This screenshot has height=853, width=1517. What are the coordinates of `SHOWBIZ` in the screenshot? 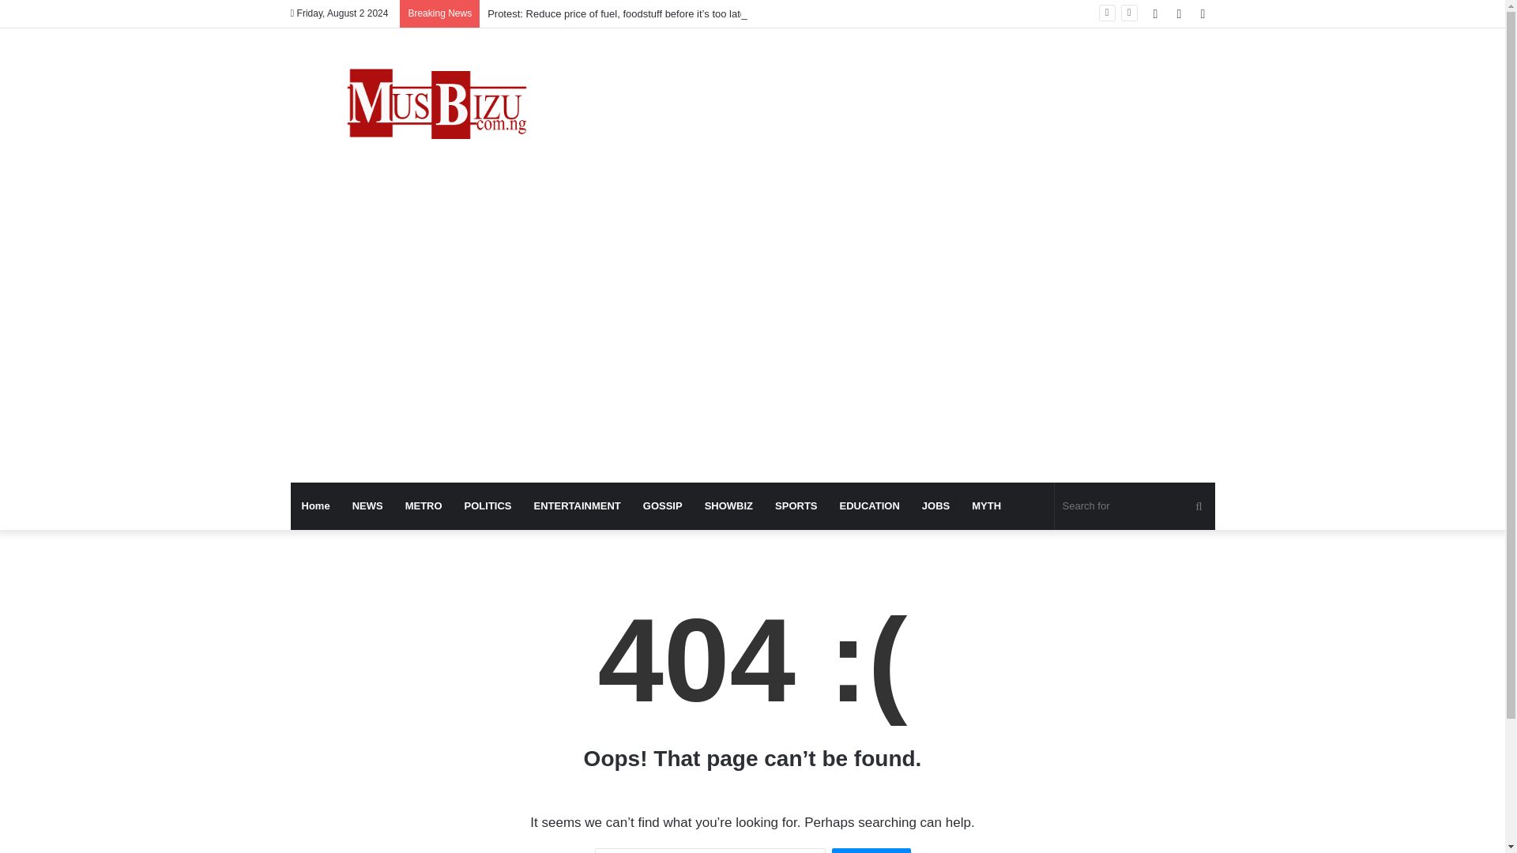 It's located at (728, 505).